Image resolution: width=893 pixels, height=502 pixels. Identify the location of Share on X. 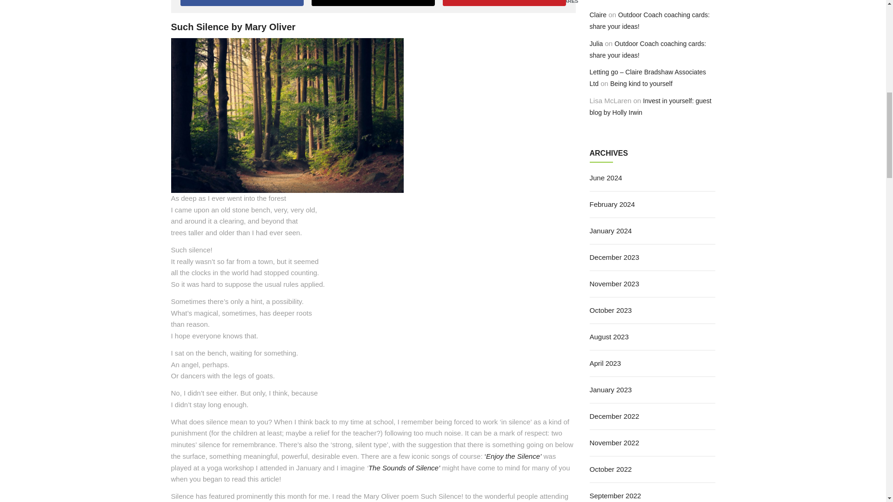
(373, 3).